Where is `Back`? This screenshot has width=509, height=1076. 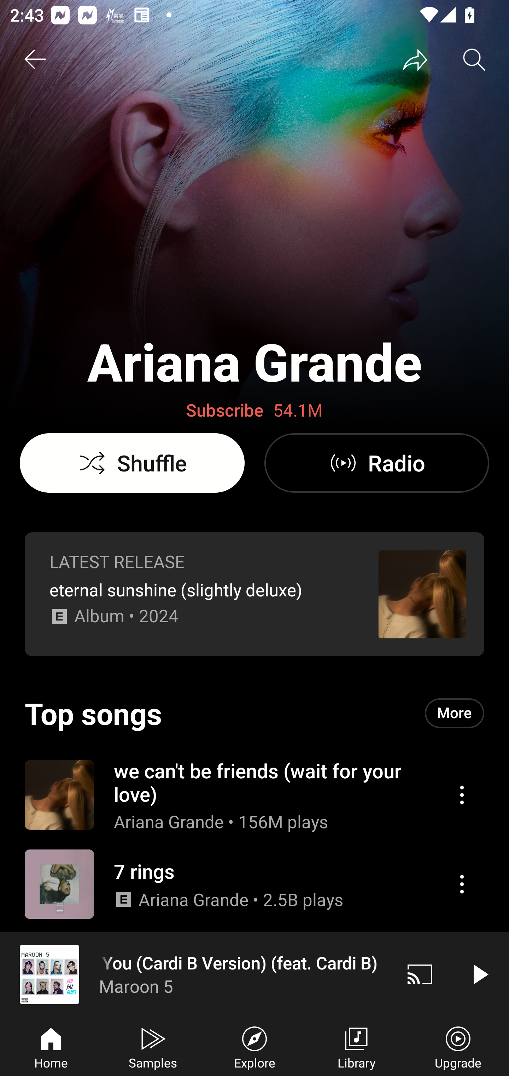
Back is located at coordinates (35, 59).